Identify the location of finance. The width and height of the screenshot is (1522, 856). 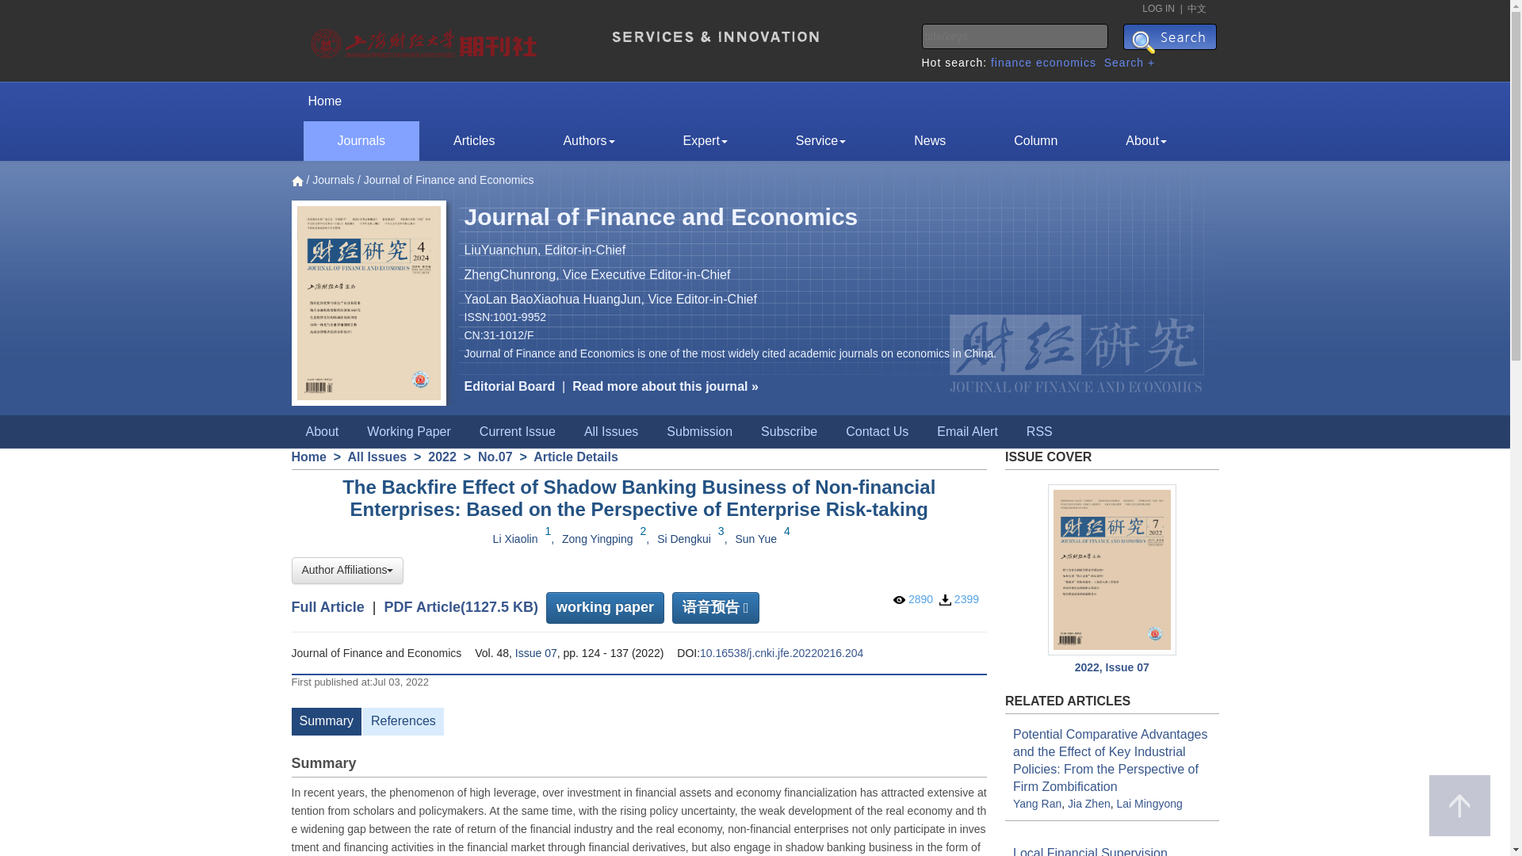
(1011, 63).